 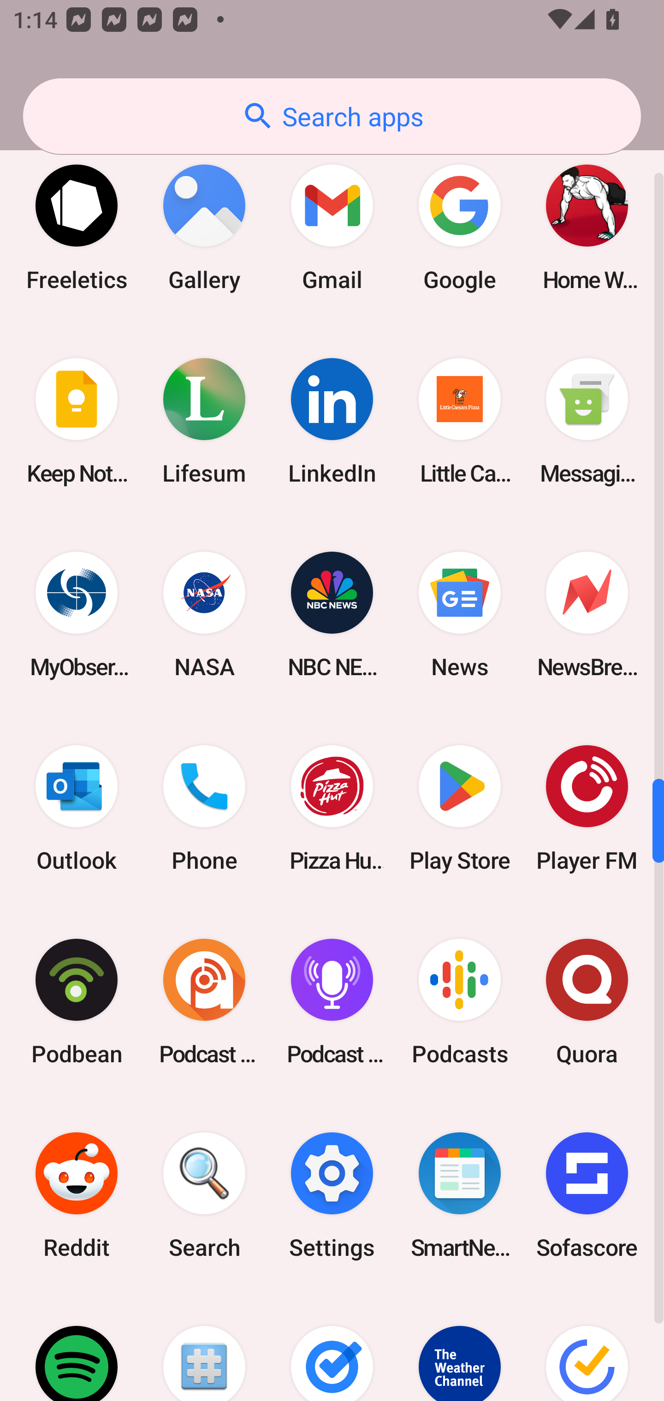 I want to click on Podcast Player, so click(x=332, y=1001).